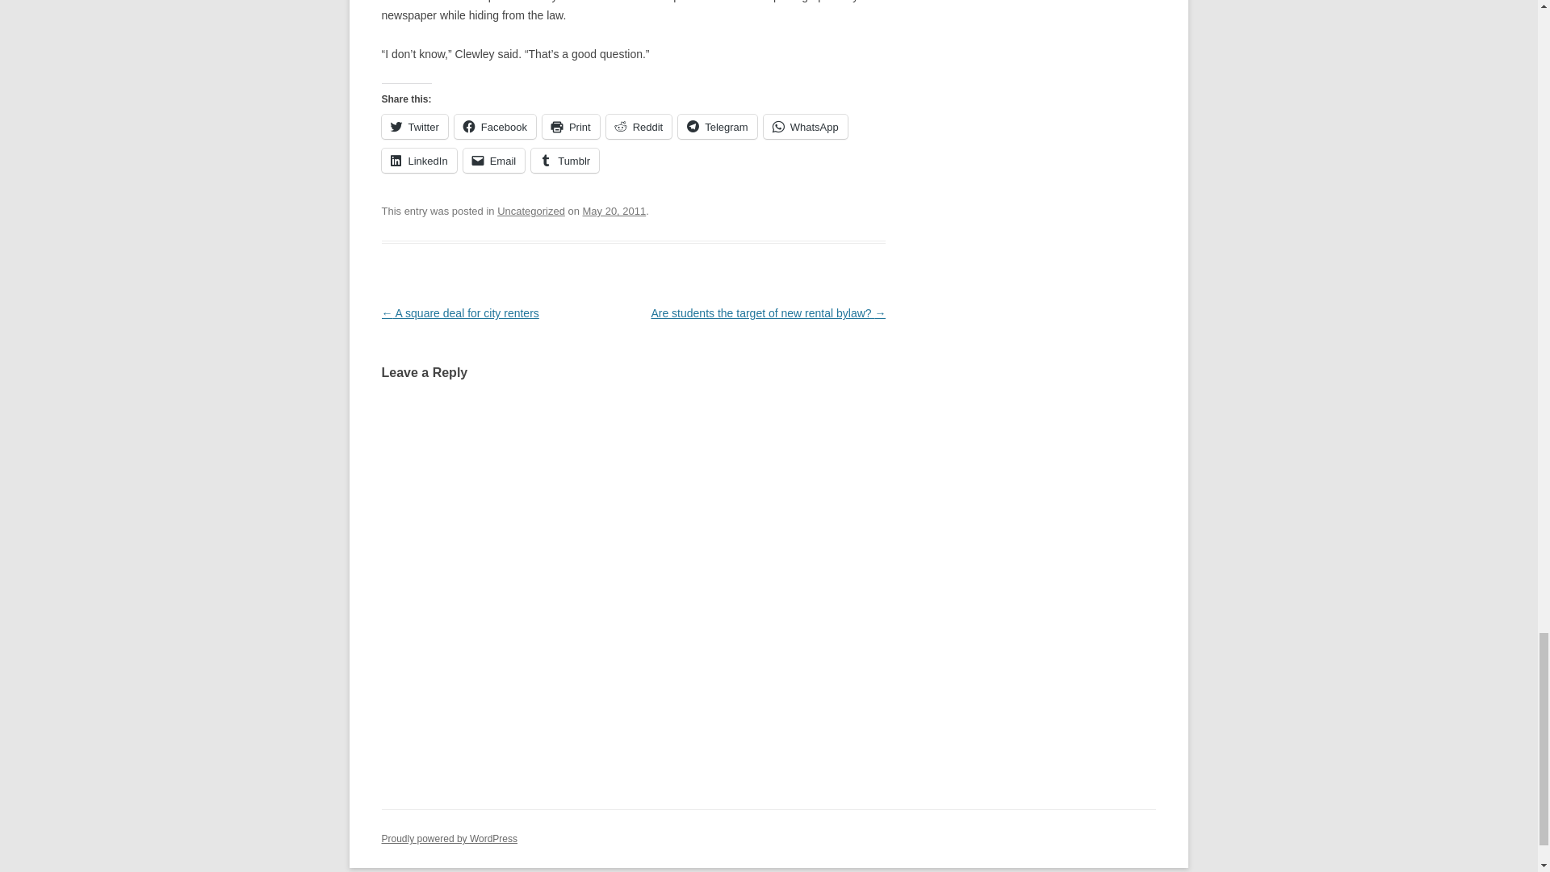  I want to click on Click to email a link to a friend, so click(494, 160).